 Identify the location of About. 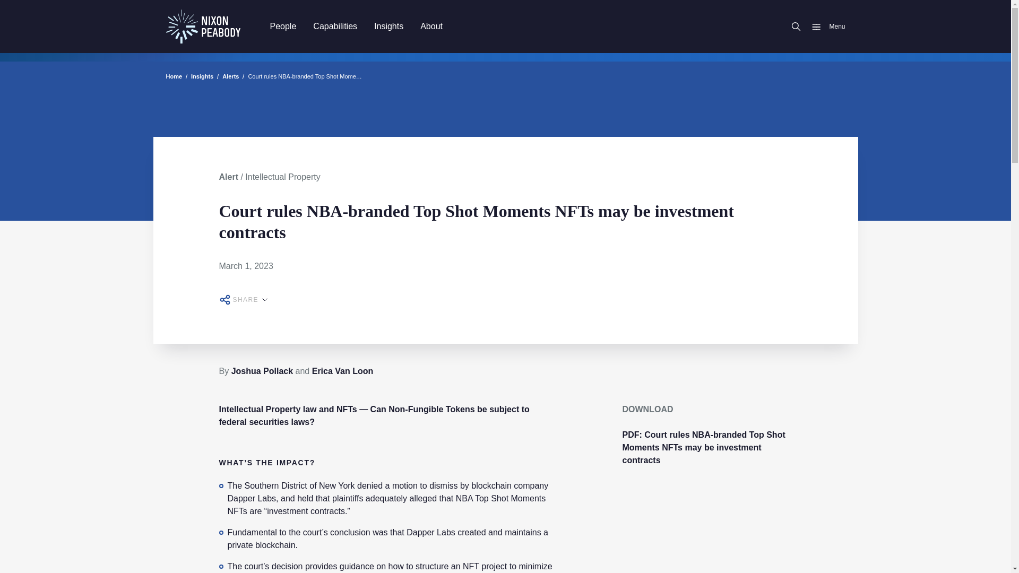
(431, 26).